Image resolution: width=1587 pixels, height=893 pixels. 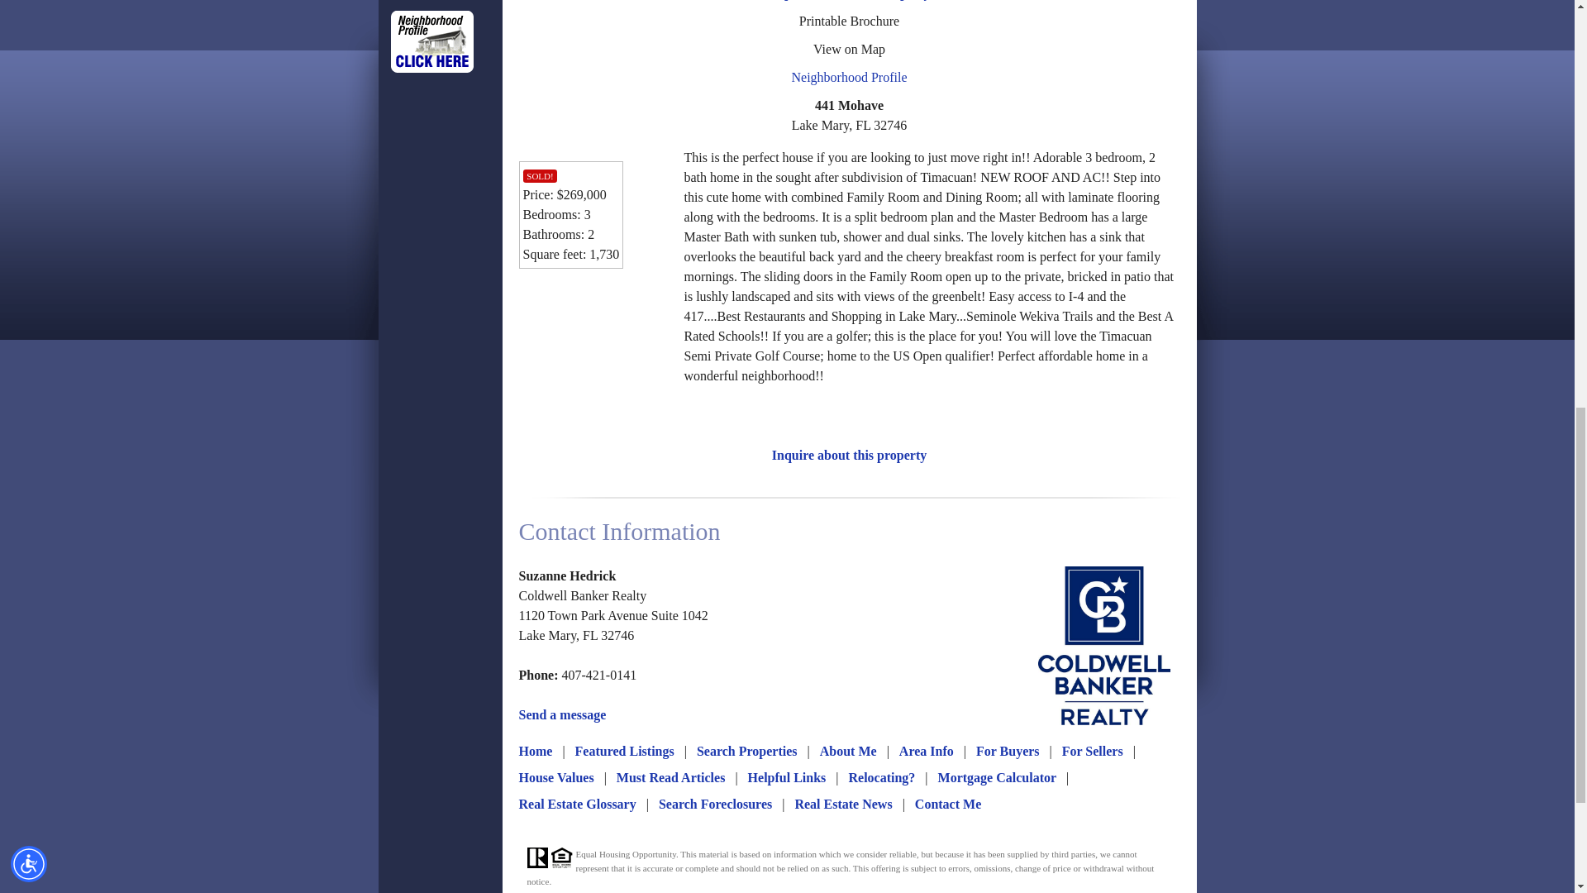 I want to click on View on Map, so click(x=849, y=49).